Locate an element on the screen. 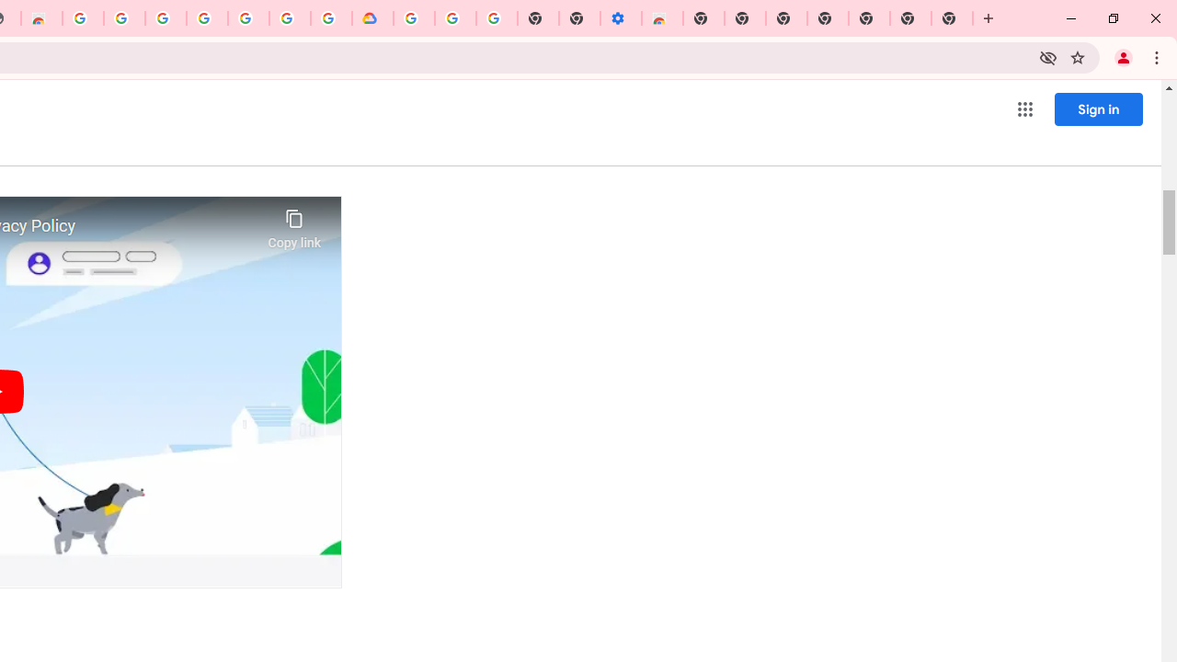  New Tab is located at coordinates (952, 18).